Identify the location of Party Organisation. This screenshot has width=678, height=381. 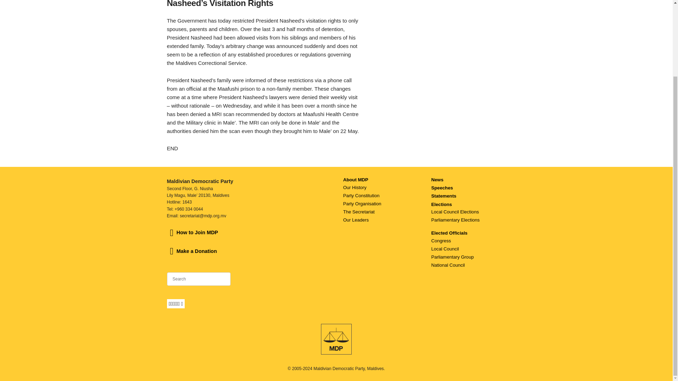
(362, 204).